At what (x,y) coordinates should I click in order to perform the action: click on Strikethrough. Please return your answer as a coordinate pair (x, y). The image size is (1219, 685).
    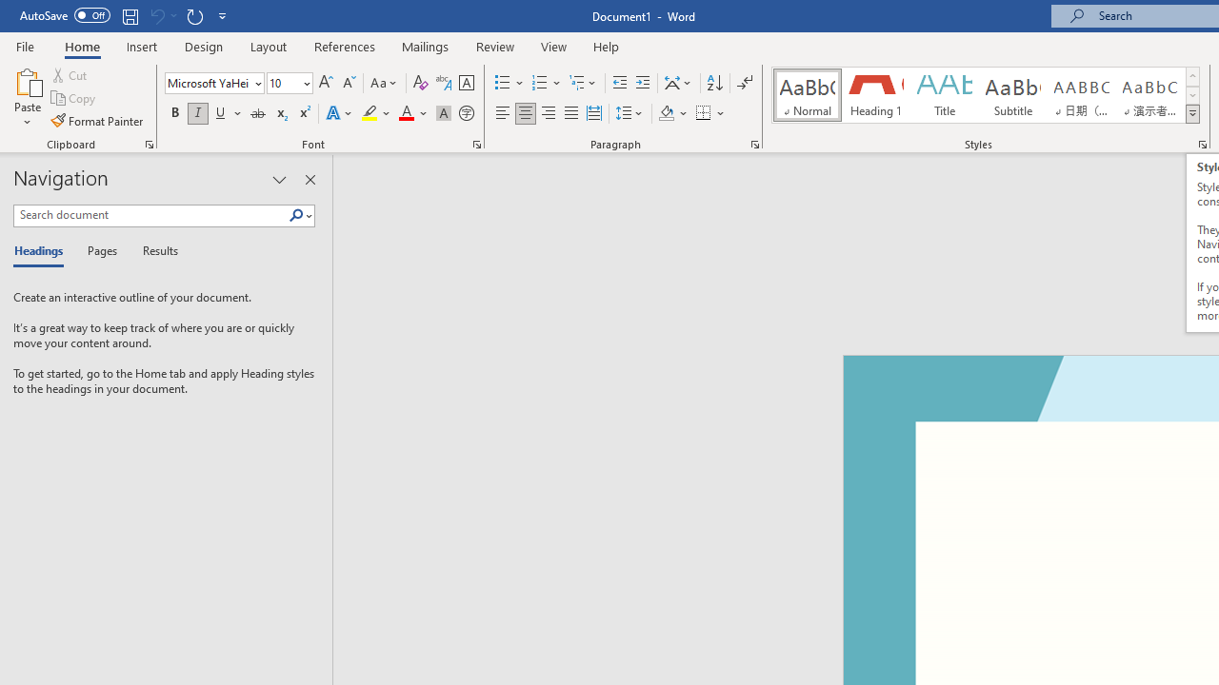
    Looking at the image, I should click on (257, 114).